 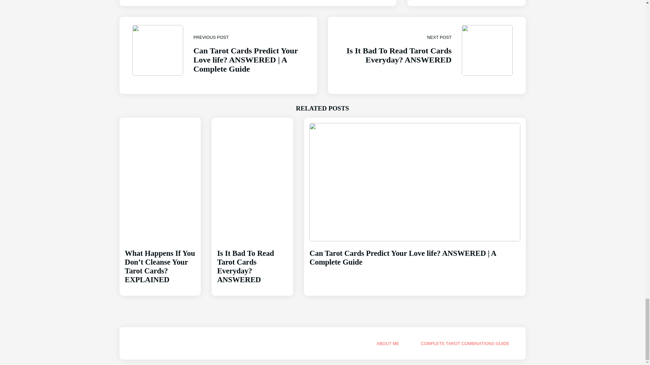 I want to click on COMPLETE TAROT COMBINATIONS GUIDE, so click(x=426, y=55).